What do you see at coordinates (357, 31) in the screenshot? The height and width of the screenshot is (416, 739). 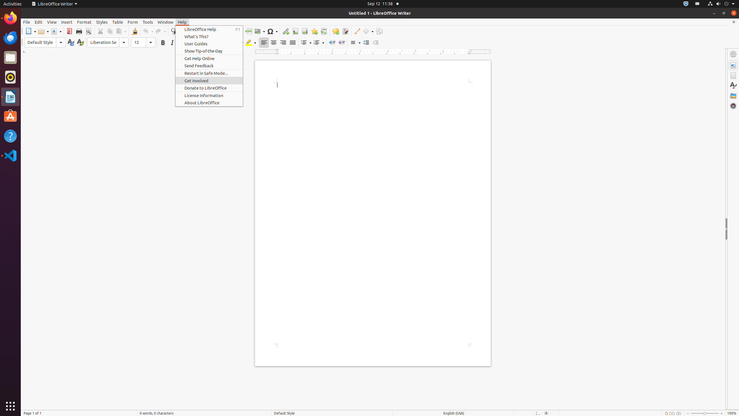 I see `Line` at bounding box center [357, 31].